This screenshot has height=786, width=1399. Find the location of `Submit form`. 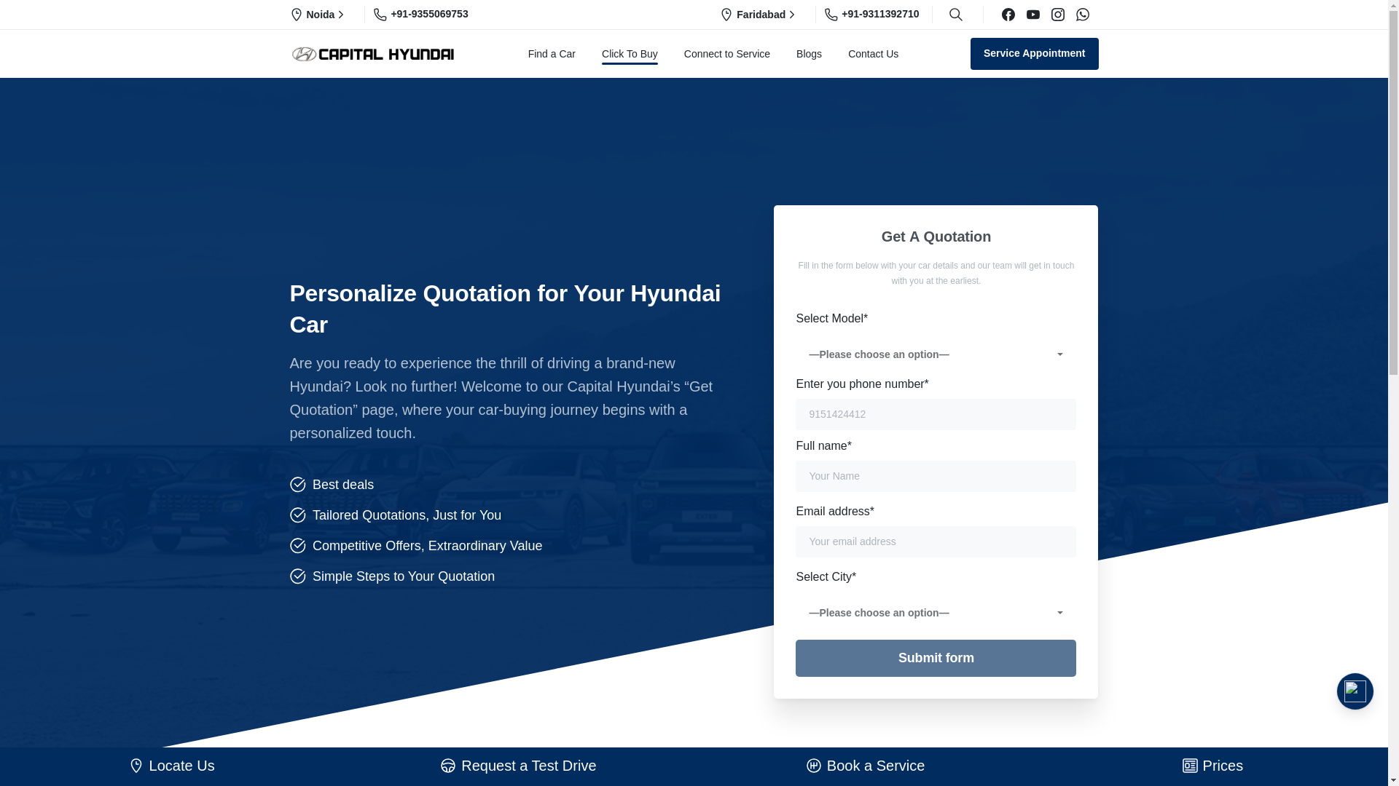

Submit form is located at coordinates (936, 658).